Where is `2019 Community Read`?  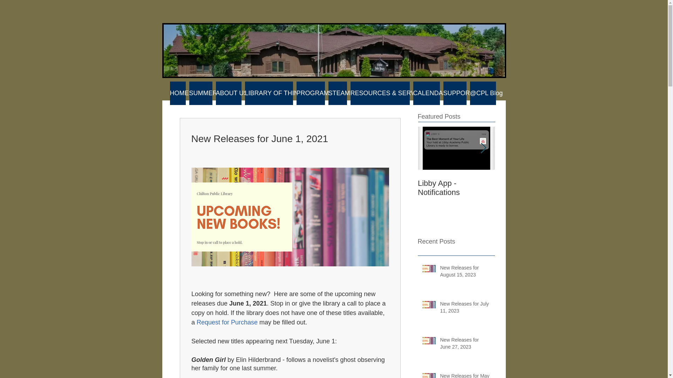 2019 Community Read is located at coordinates (533, 188).